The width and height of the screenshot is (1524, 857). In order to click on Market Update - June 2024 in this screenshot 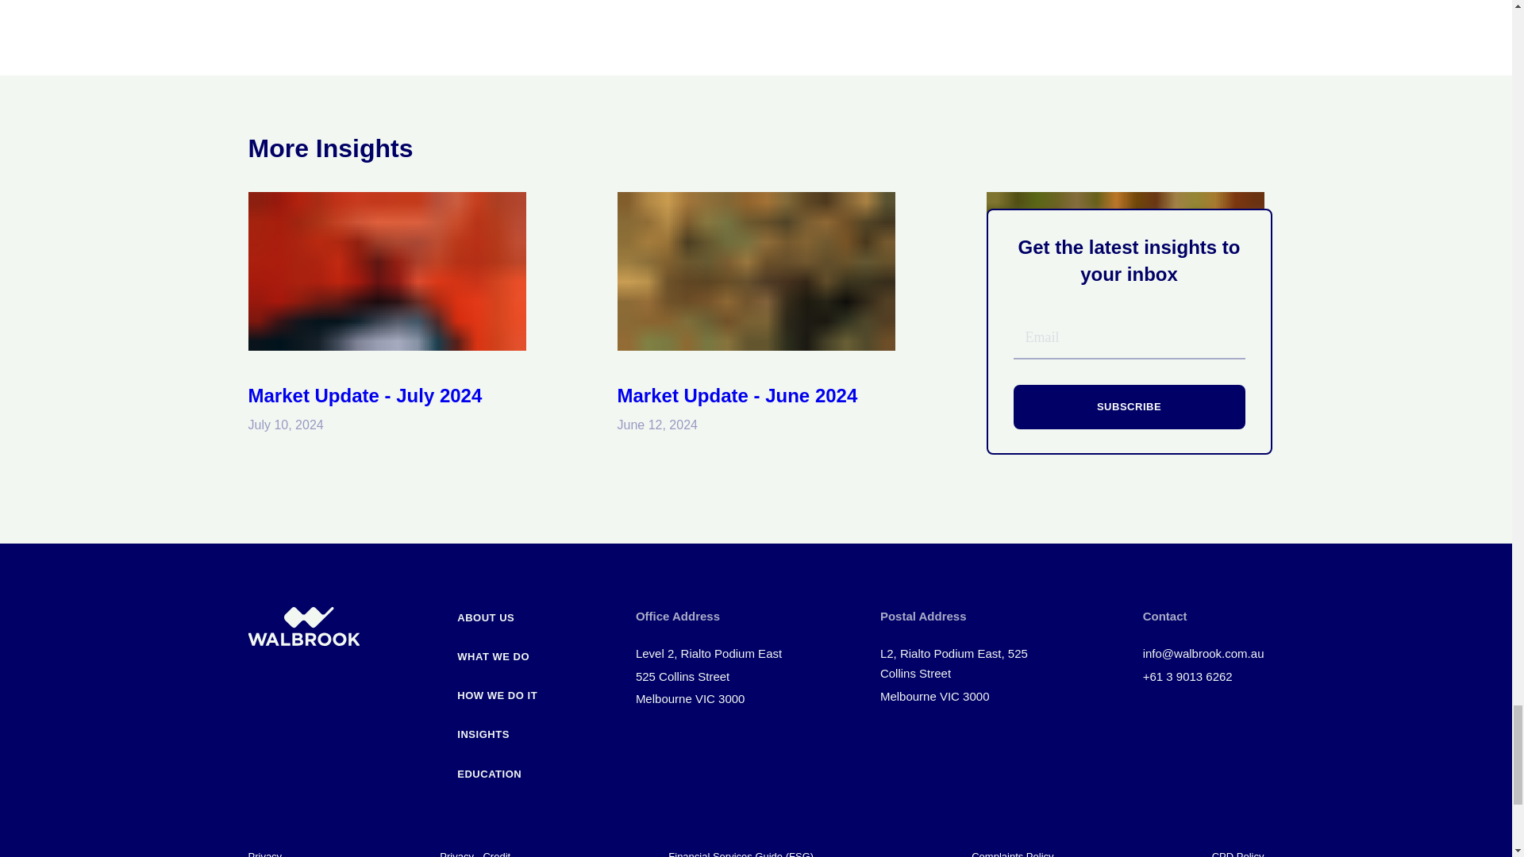, I will do `click(737, 395)`.